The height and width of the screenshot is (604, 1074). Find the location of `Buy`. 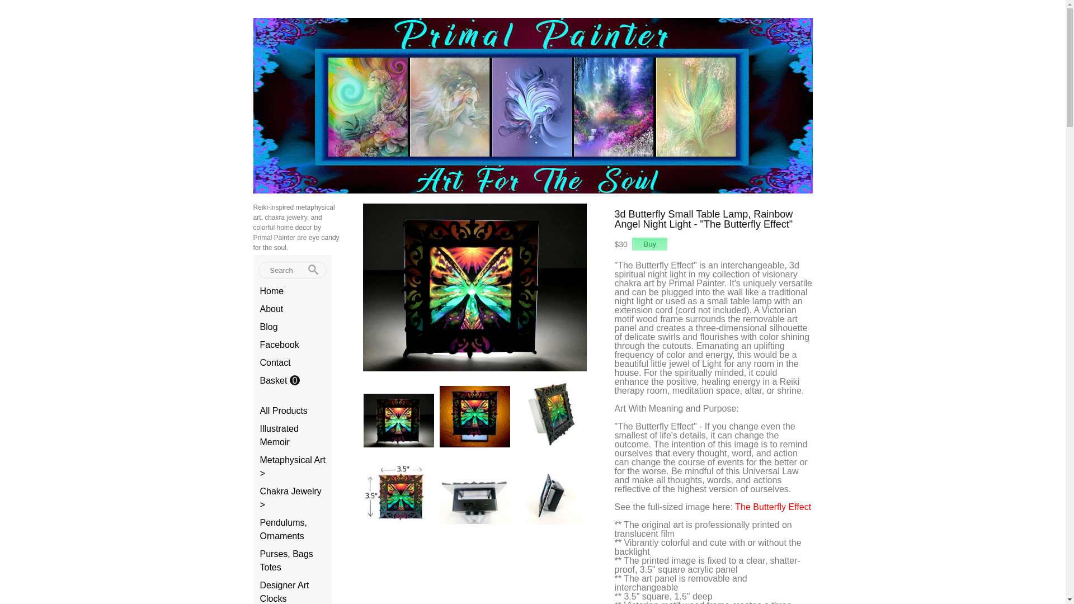

Buy is located at coordinates (649, 244).